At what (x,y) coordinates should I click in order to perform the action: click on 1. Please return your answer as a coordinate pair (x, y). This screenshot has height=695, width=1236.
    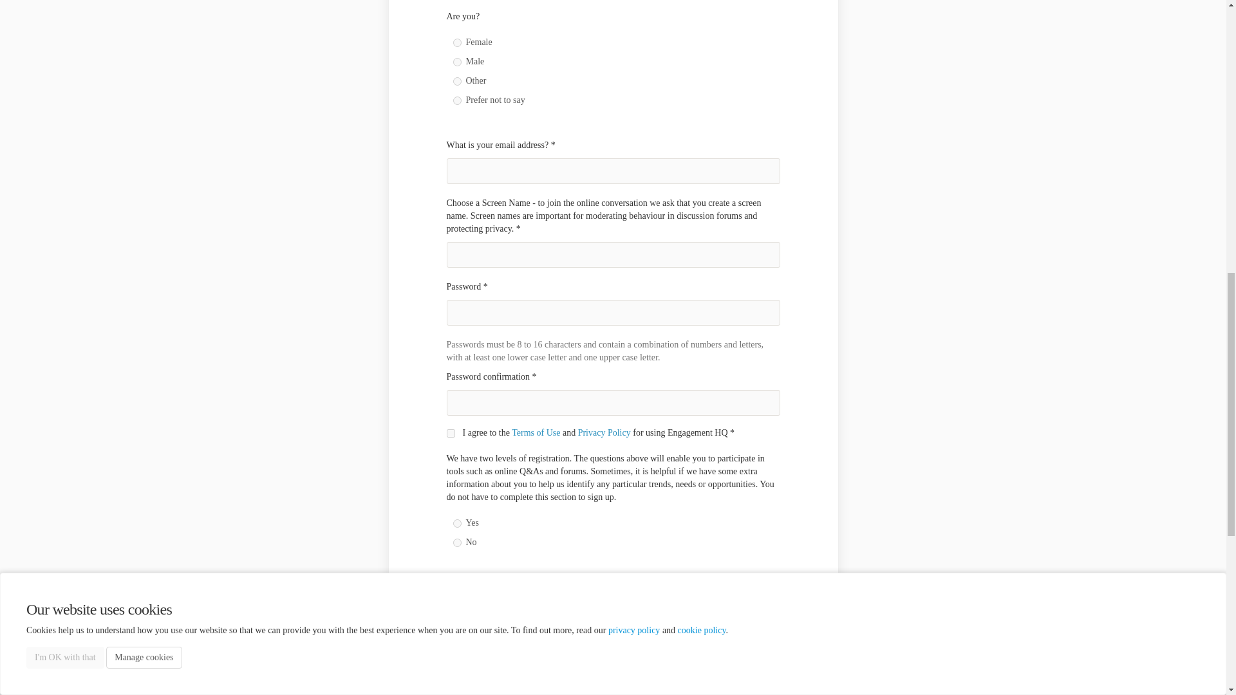
    Looking at the image, I should click on (451, 434).